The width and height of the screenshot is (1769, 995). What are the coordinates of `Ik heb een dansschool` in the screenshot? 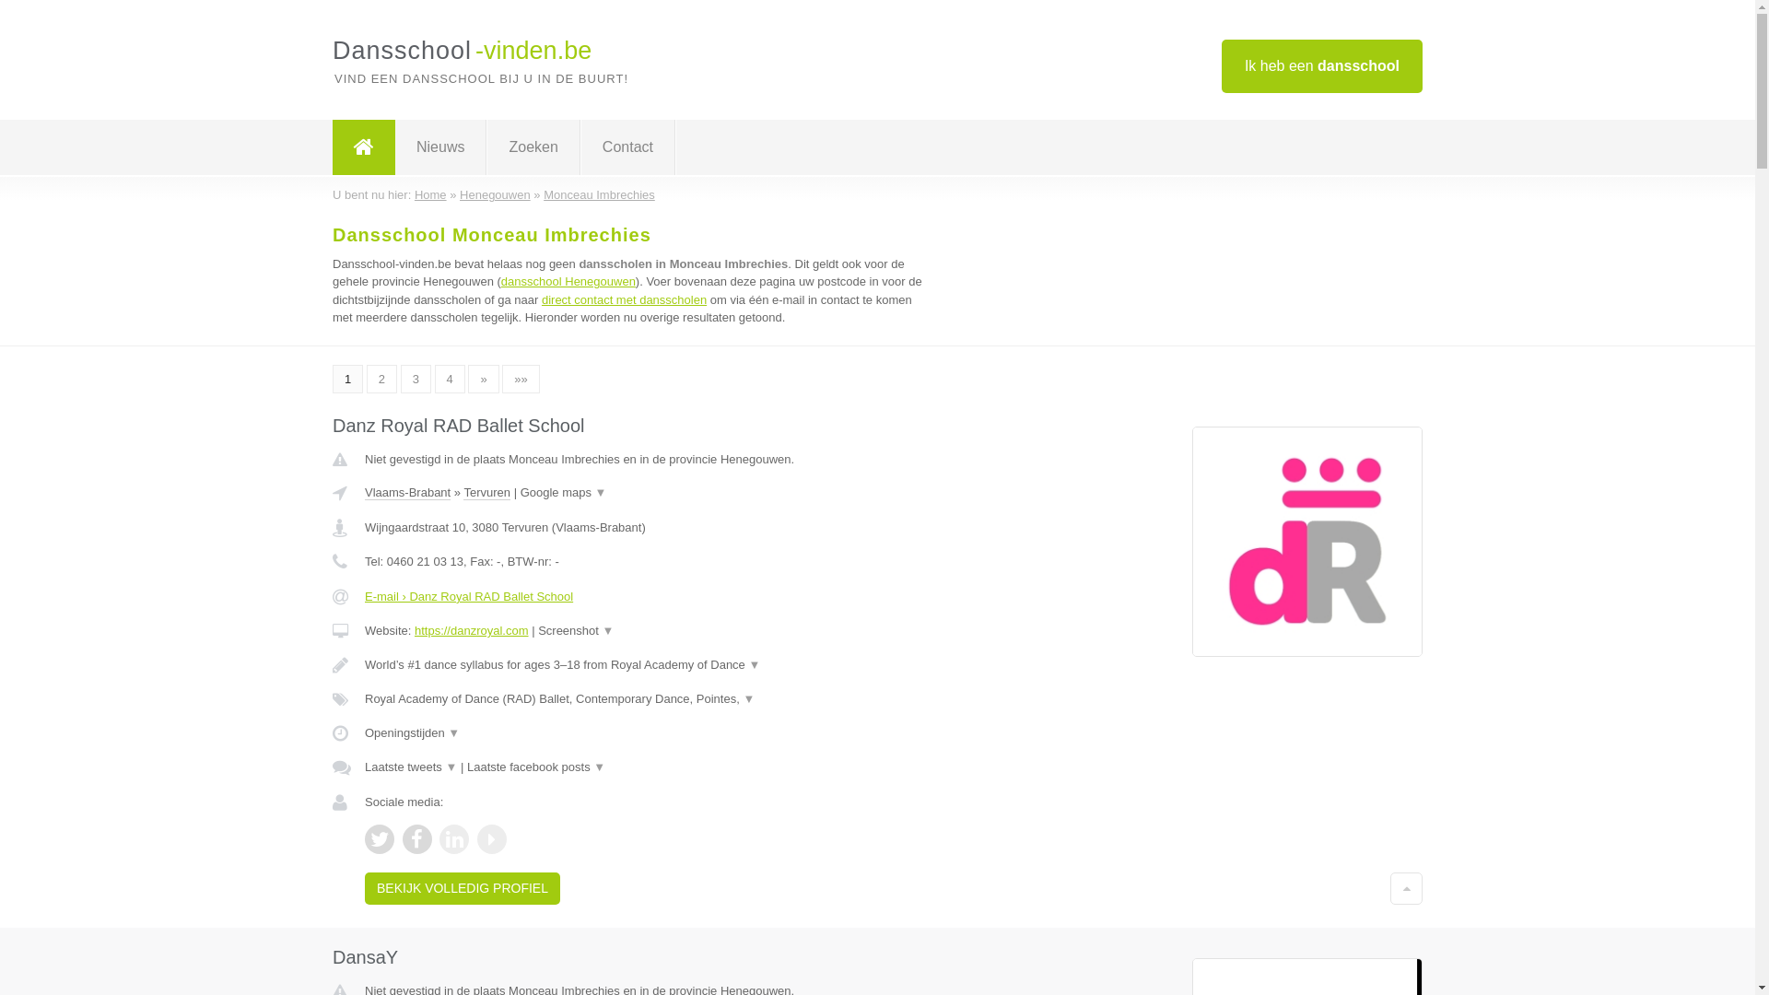 It's located at (1322, 66).